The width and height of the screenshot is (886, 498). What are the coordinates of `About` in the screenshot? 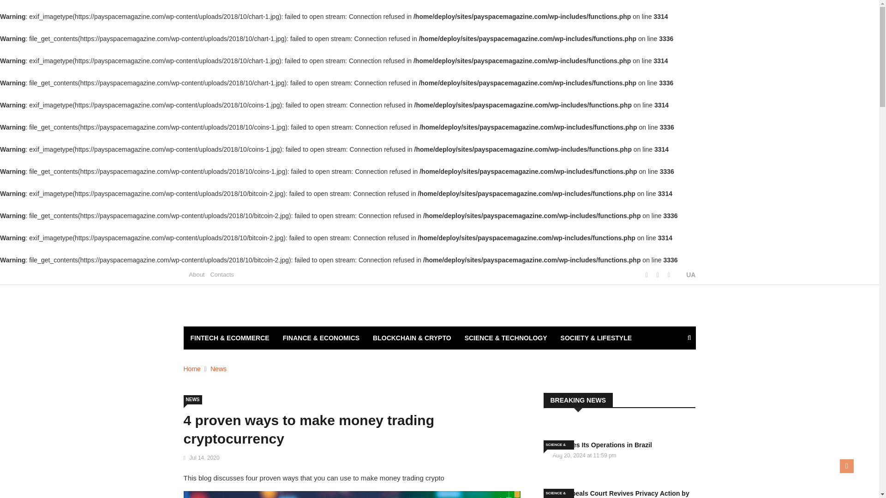 It's located at (197, 274).